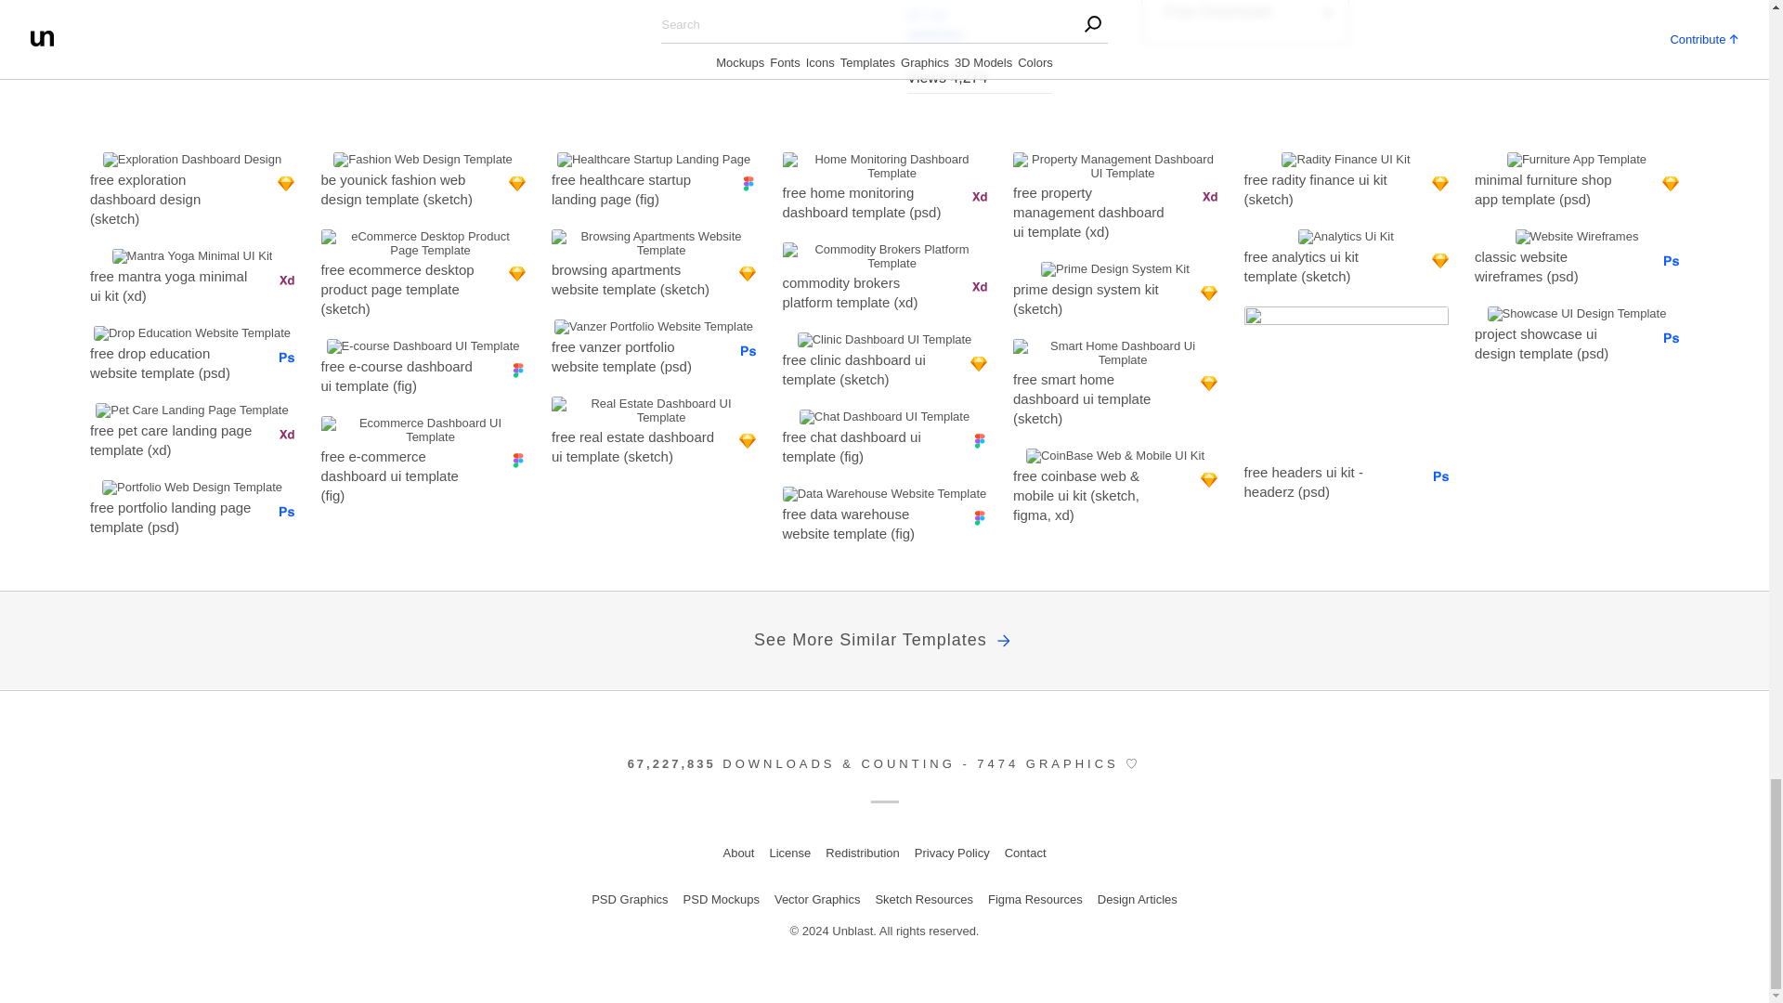  Describe the element at coordinates (1244, 22) in the screenshot. I see `Free Download` at that location.